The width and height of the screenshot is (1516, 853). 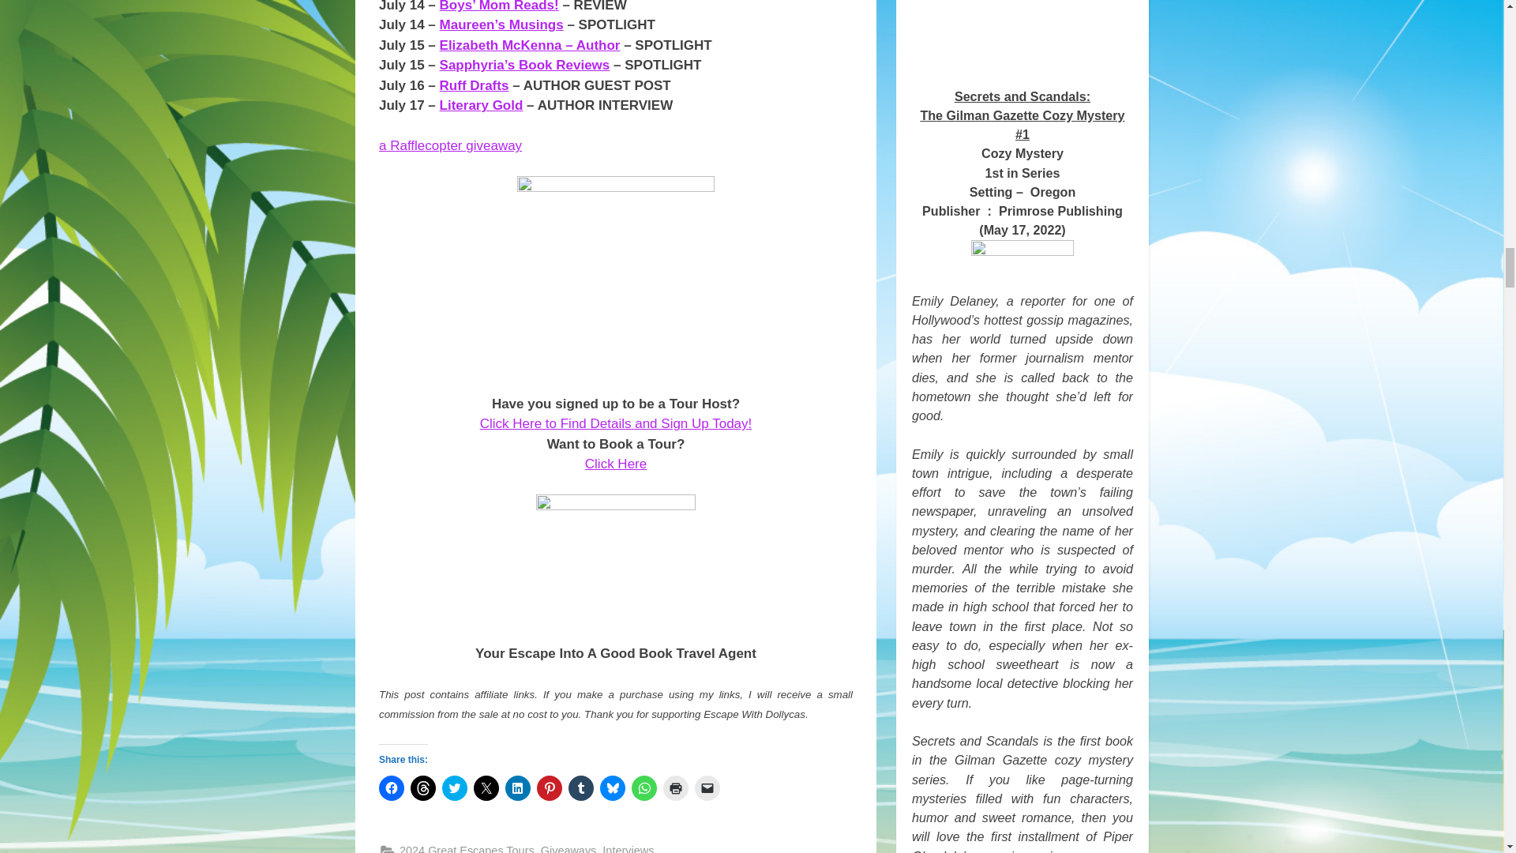 What do you see at coordinates (423, 788) in the screenshot?
I see `Click to share on Threads` at bounding box center [423, 788].